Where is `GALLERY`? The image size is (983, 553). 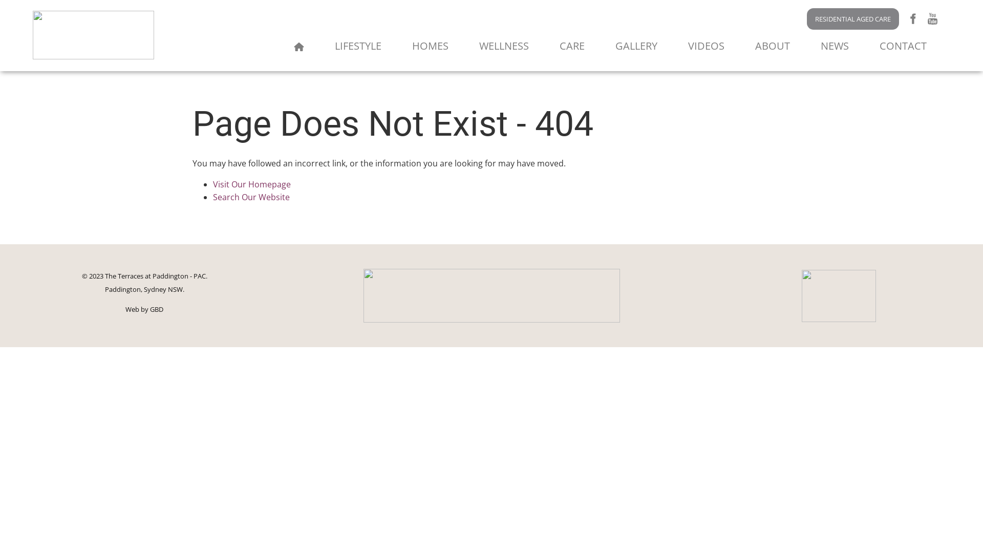
GALLERY is located at coordinates (636, 46).